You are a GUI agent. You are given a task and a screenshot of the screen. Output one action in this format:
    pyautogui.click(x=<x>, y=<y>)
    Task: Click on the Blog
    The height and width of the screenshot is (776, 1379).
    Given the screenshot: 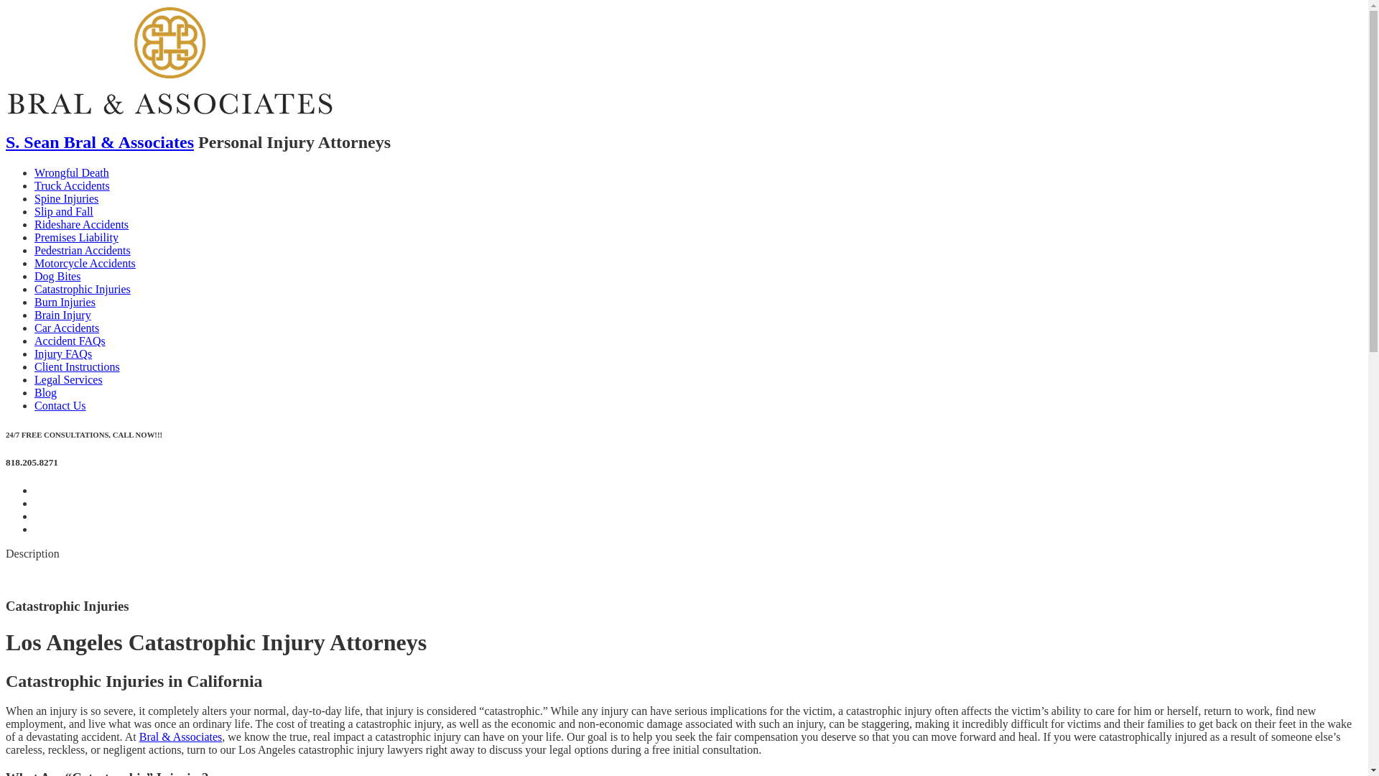 What is the action you would take?
    pyautogui.click(x=46, y=392)
    